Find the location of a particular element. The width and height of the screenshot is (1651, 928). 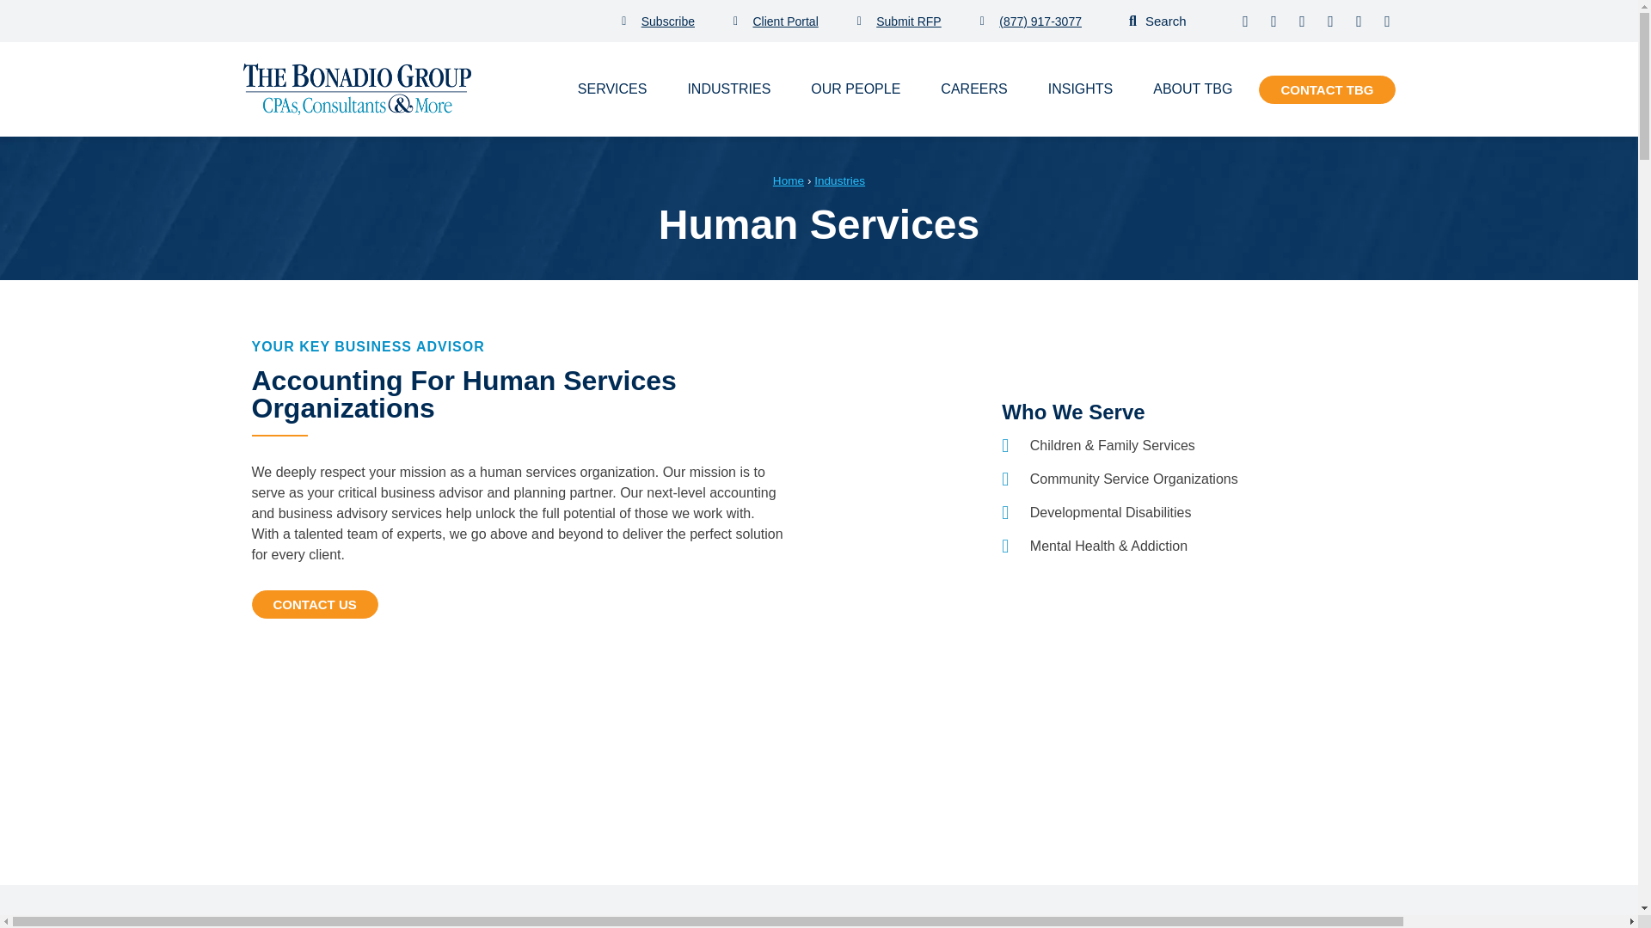

Submit RFP is located at coordinates (899, 20).